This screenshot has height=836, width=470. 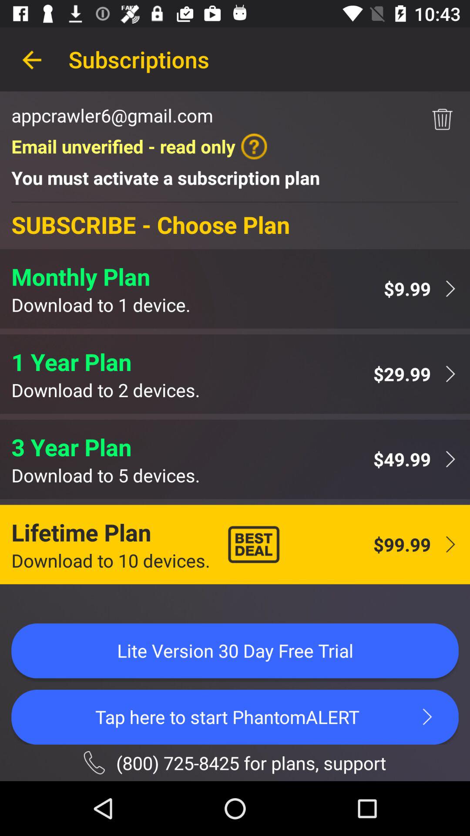 I want to click on scroll until the tap here to icon, so click(x=235, y=717).